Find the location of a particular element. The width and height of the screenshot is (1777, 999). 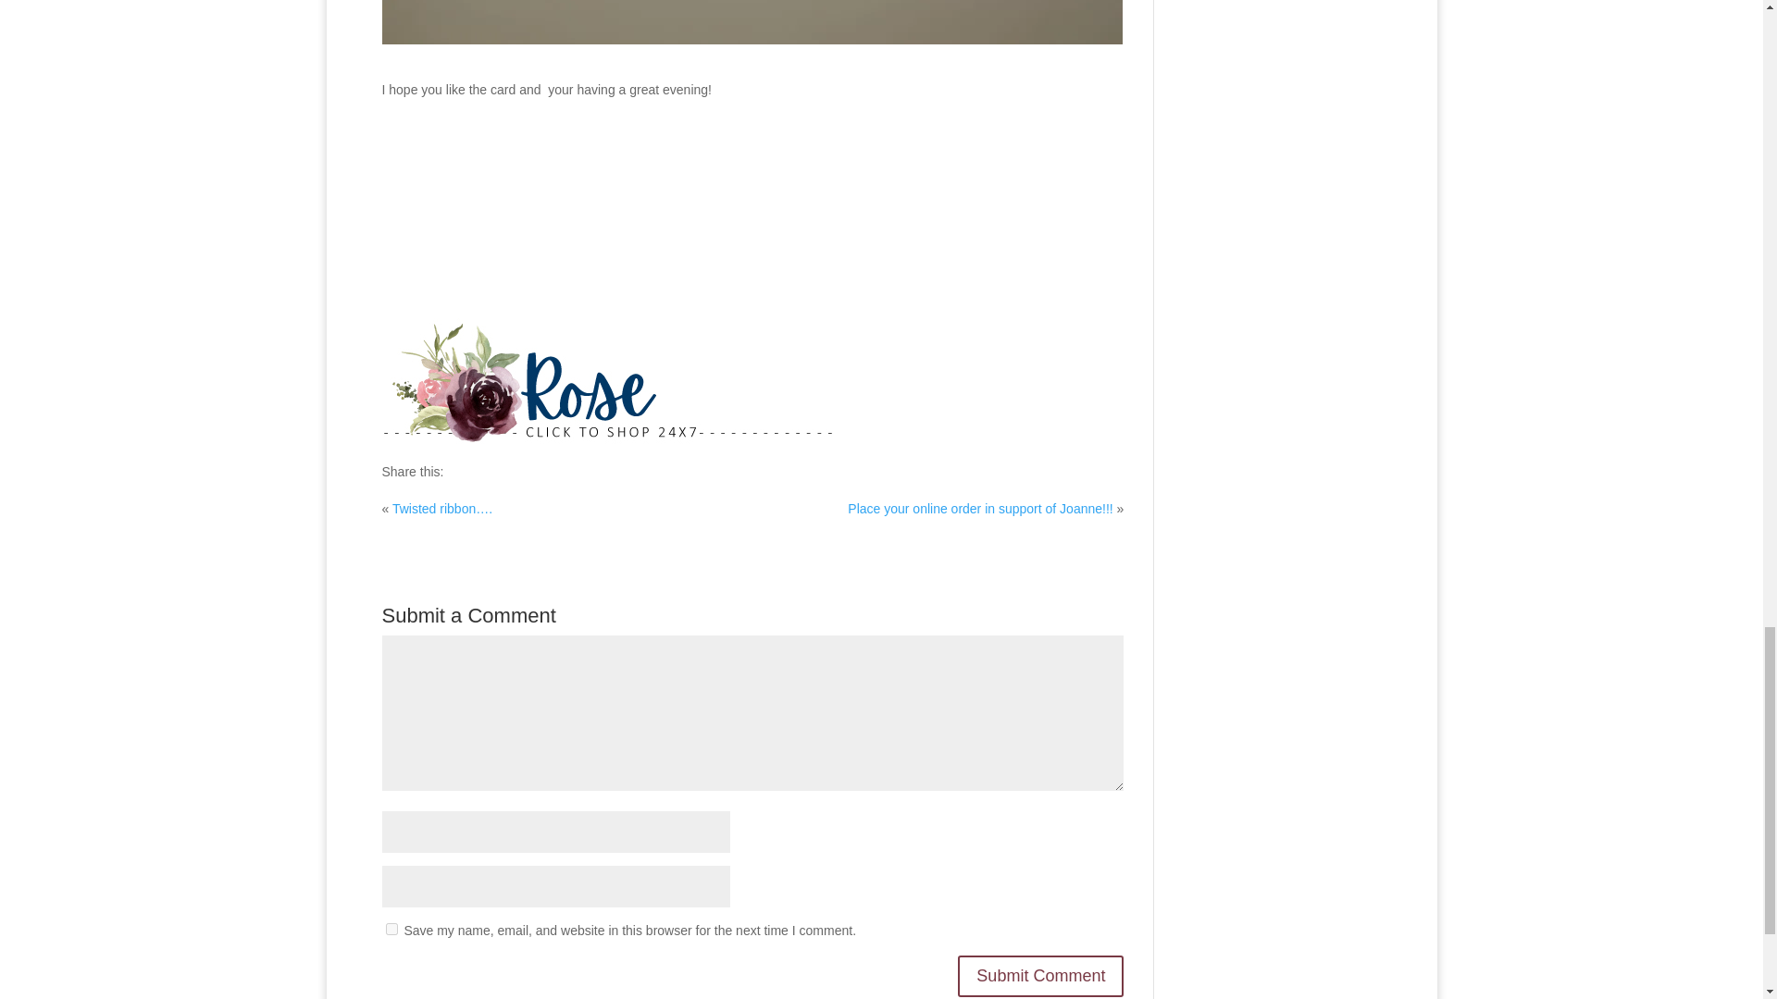

Submit Comment is located at coordinates (1040, 975).